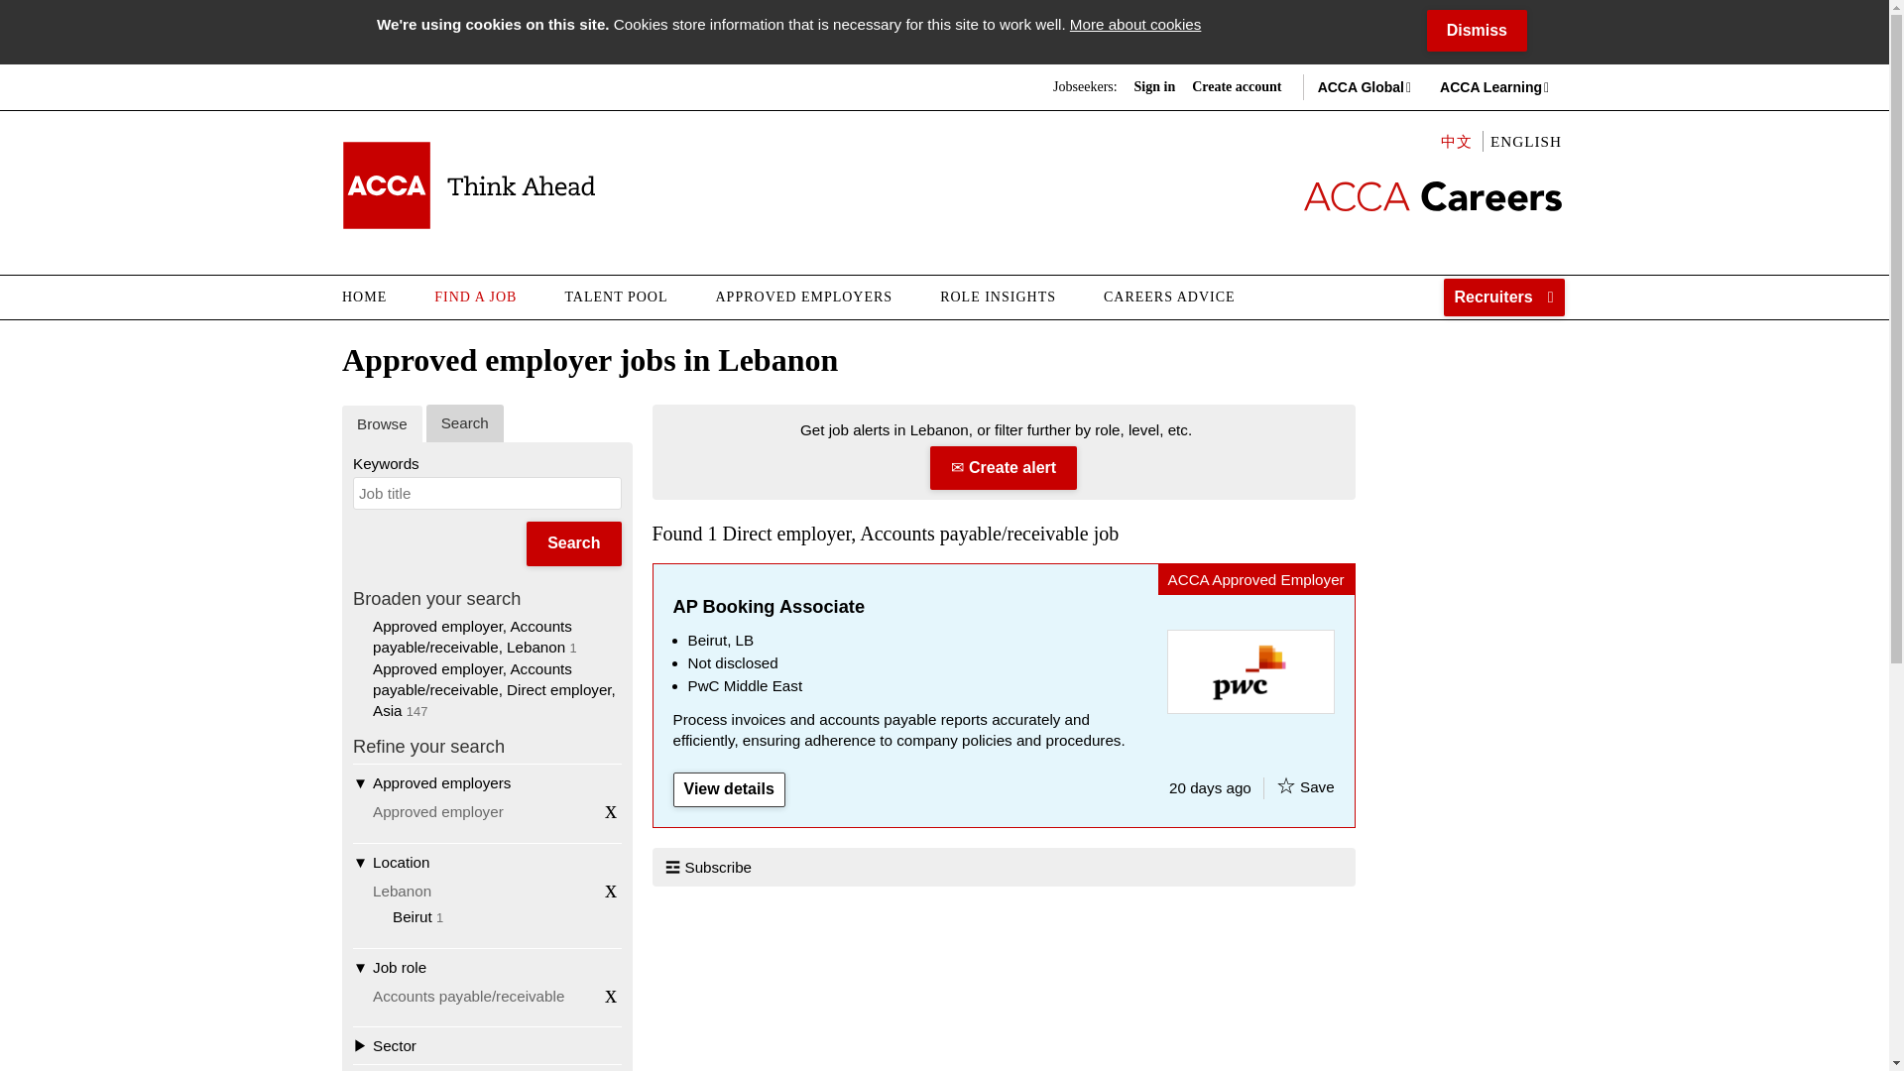 This screenshot has height=1071, width=1904. I want to click on HOME, so click(377, 297).